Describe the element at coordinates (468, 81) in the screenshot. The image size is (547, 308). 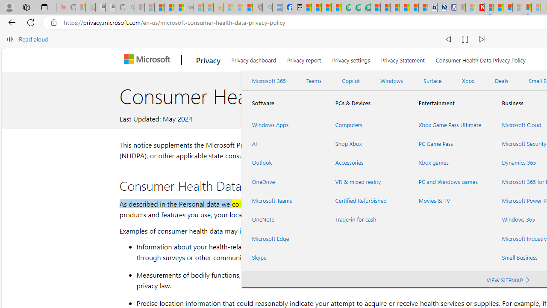
I see `Xbox` at that location.